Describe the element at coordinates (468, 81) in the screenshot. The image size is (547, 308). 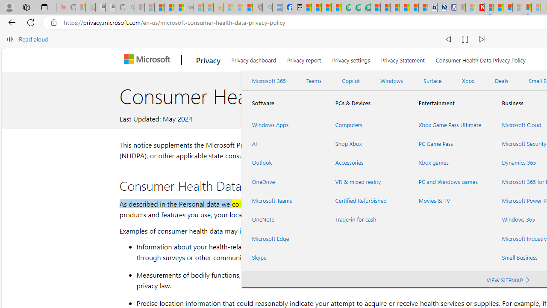
I see `Xbox` at that location.